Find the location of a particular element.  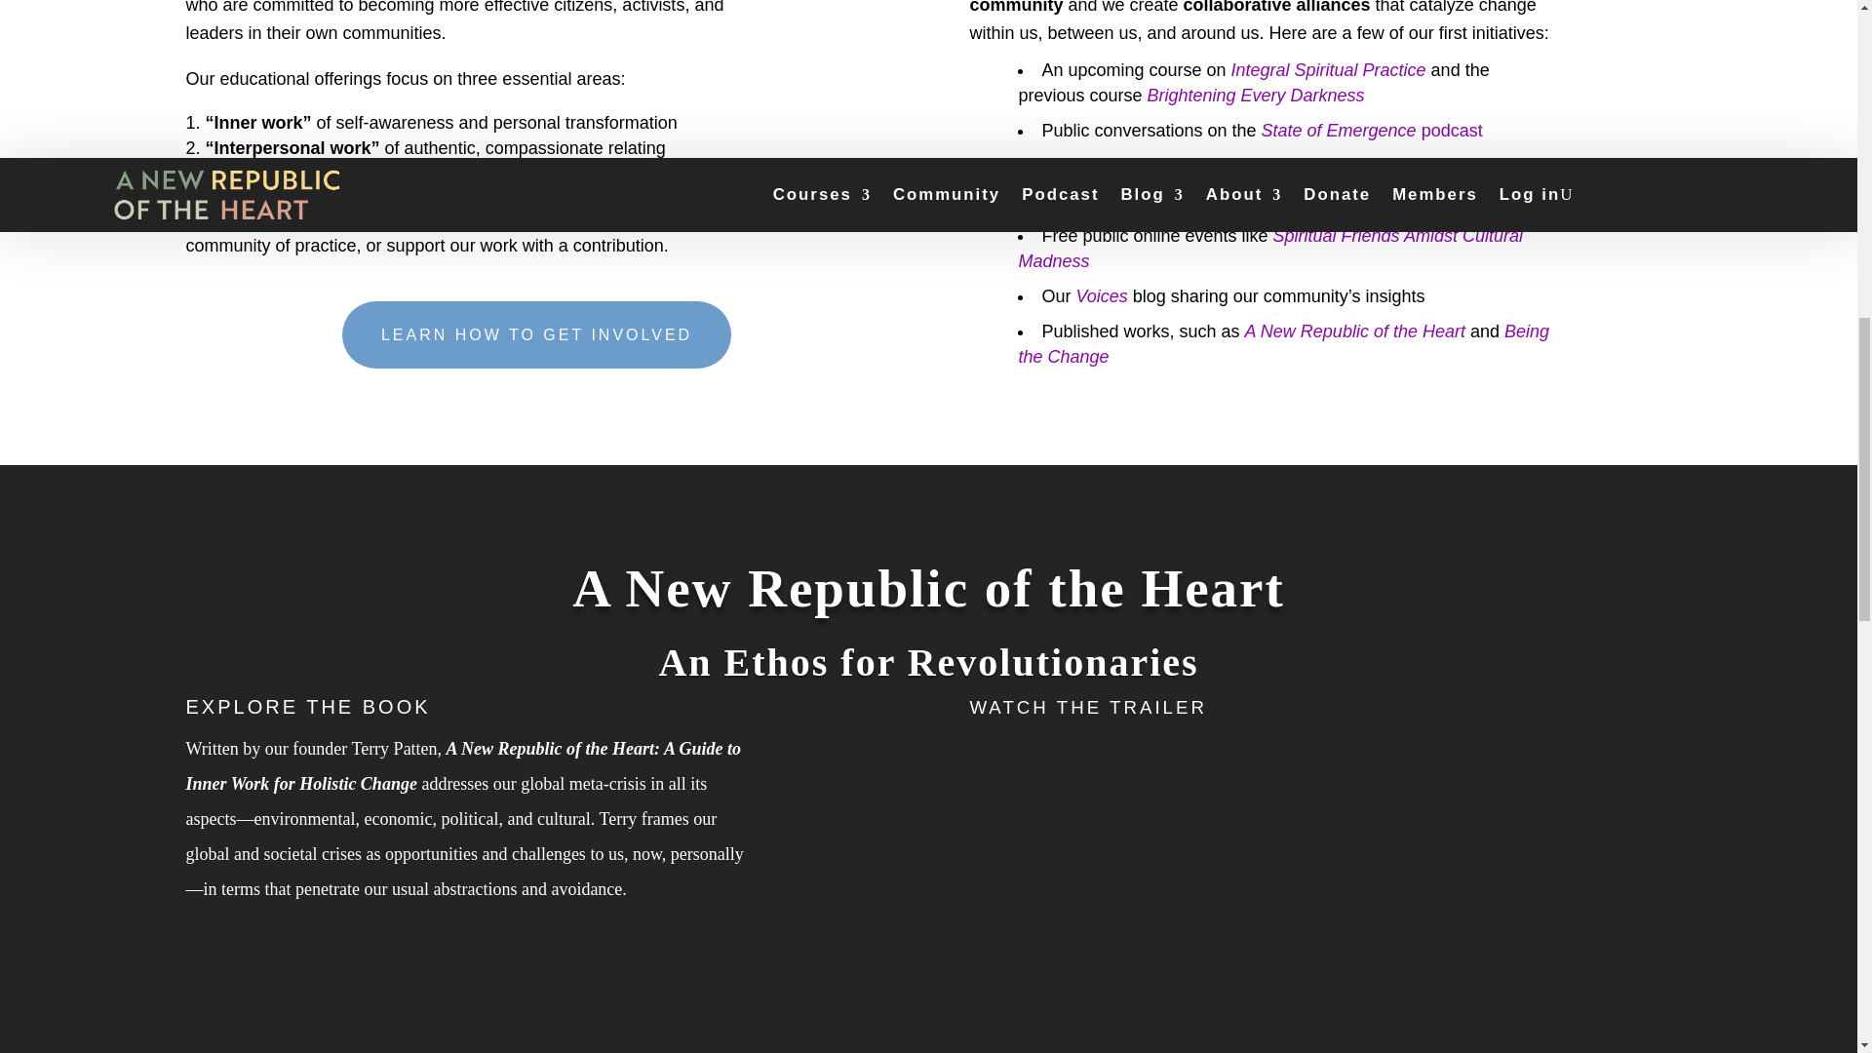

Integral Spiritual Practice is located at coordinates (1329, 70).